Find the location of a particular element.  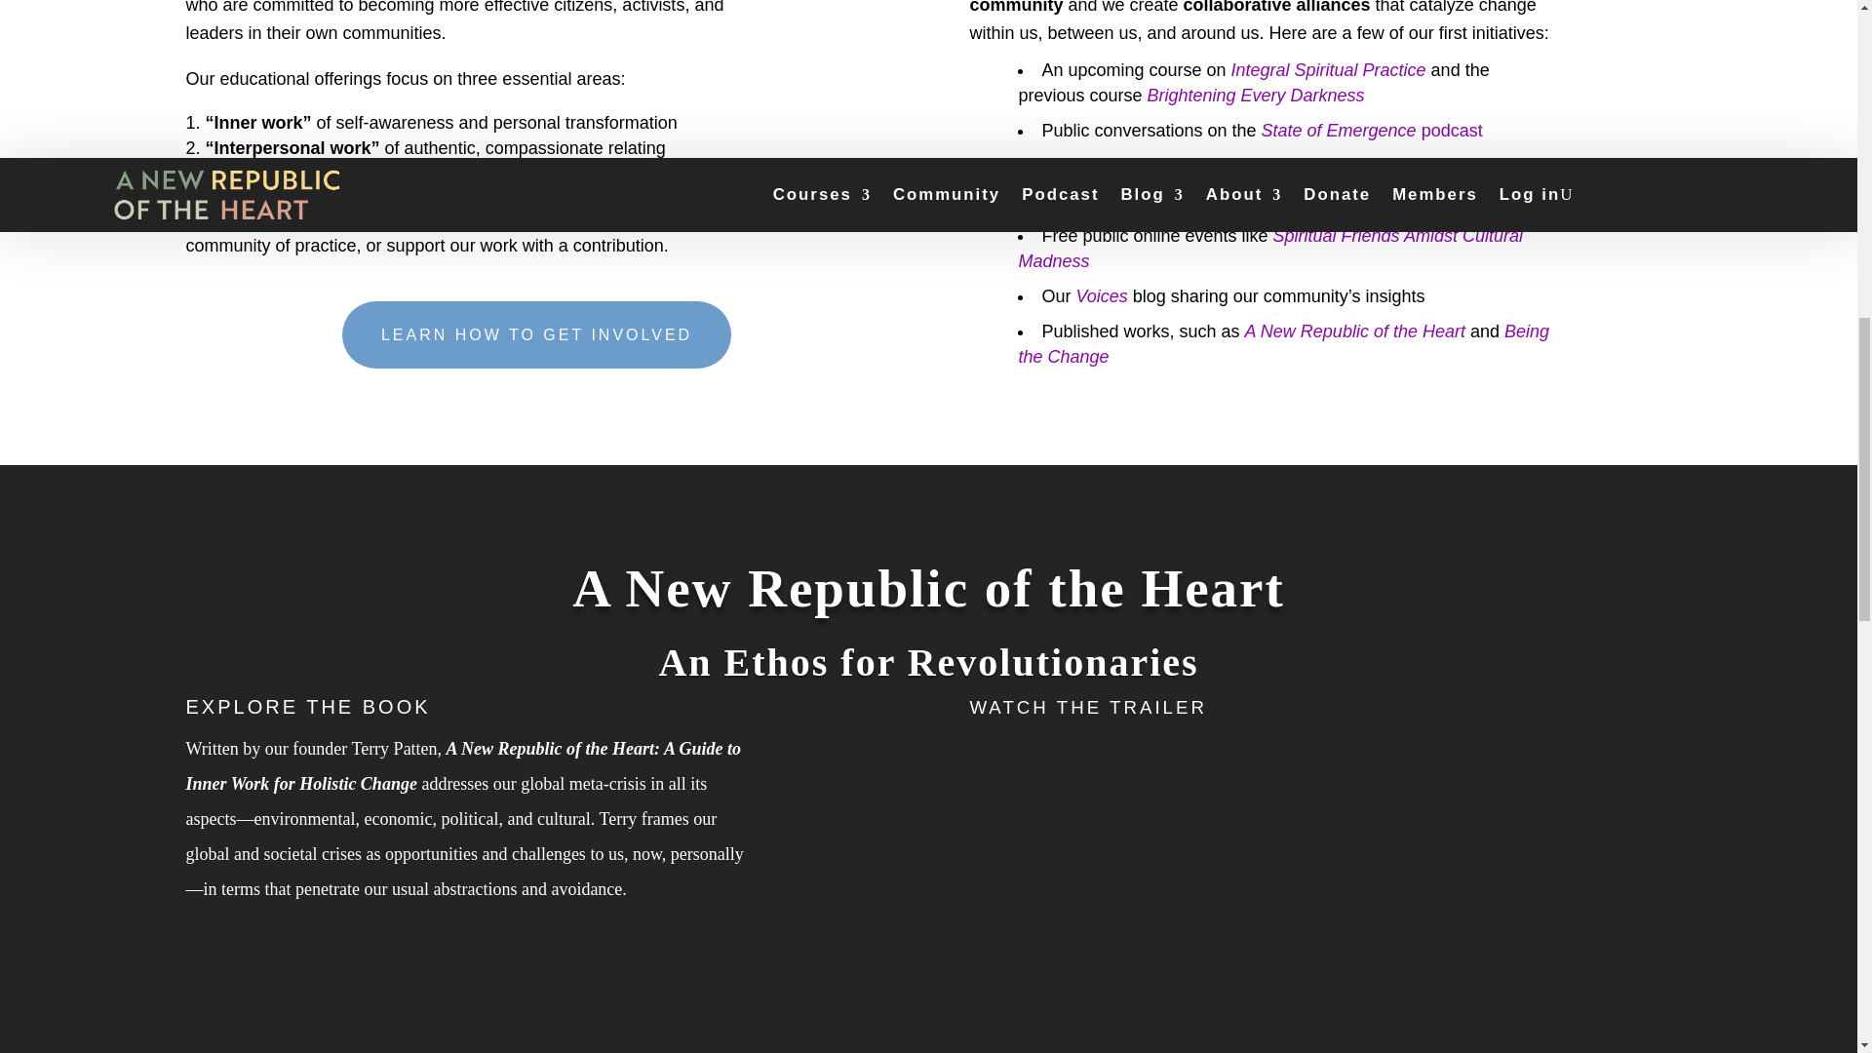

Integral Spiritual Practice is located at coordinates (1329, 70).